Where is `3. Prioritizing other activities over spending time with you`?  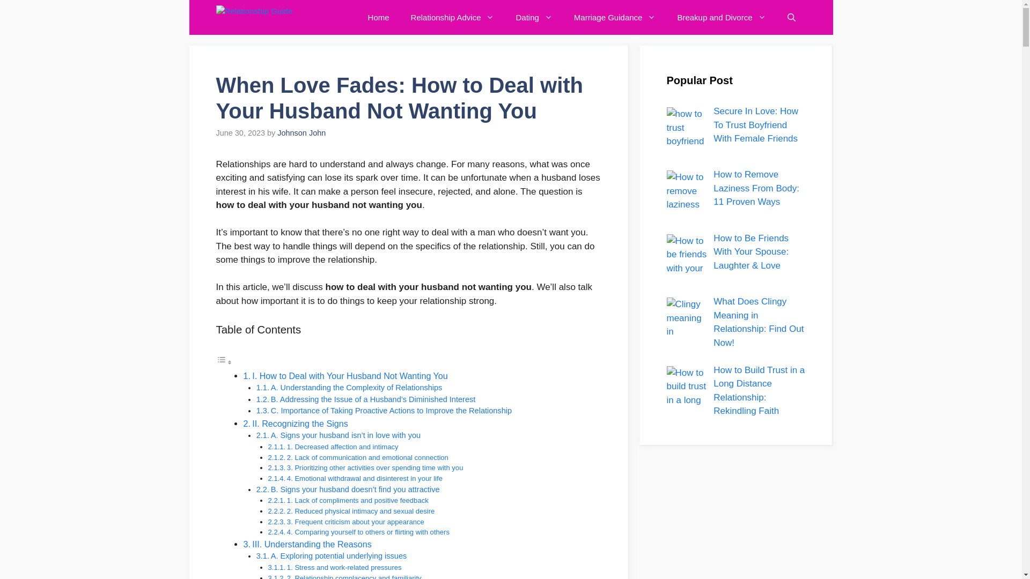
3. Prioritizing other activities over spending time with you is located at coordinates (376, 467).